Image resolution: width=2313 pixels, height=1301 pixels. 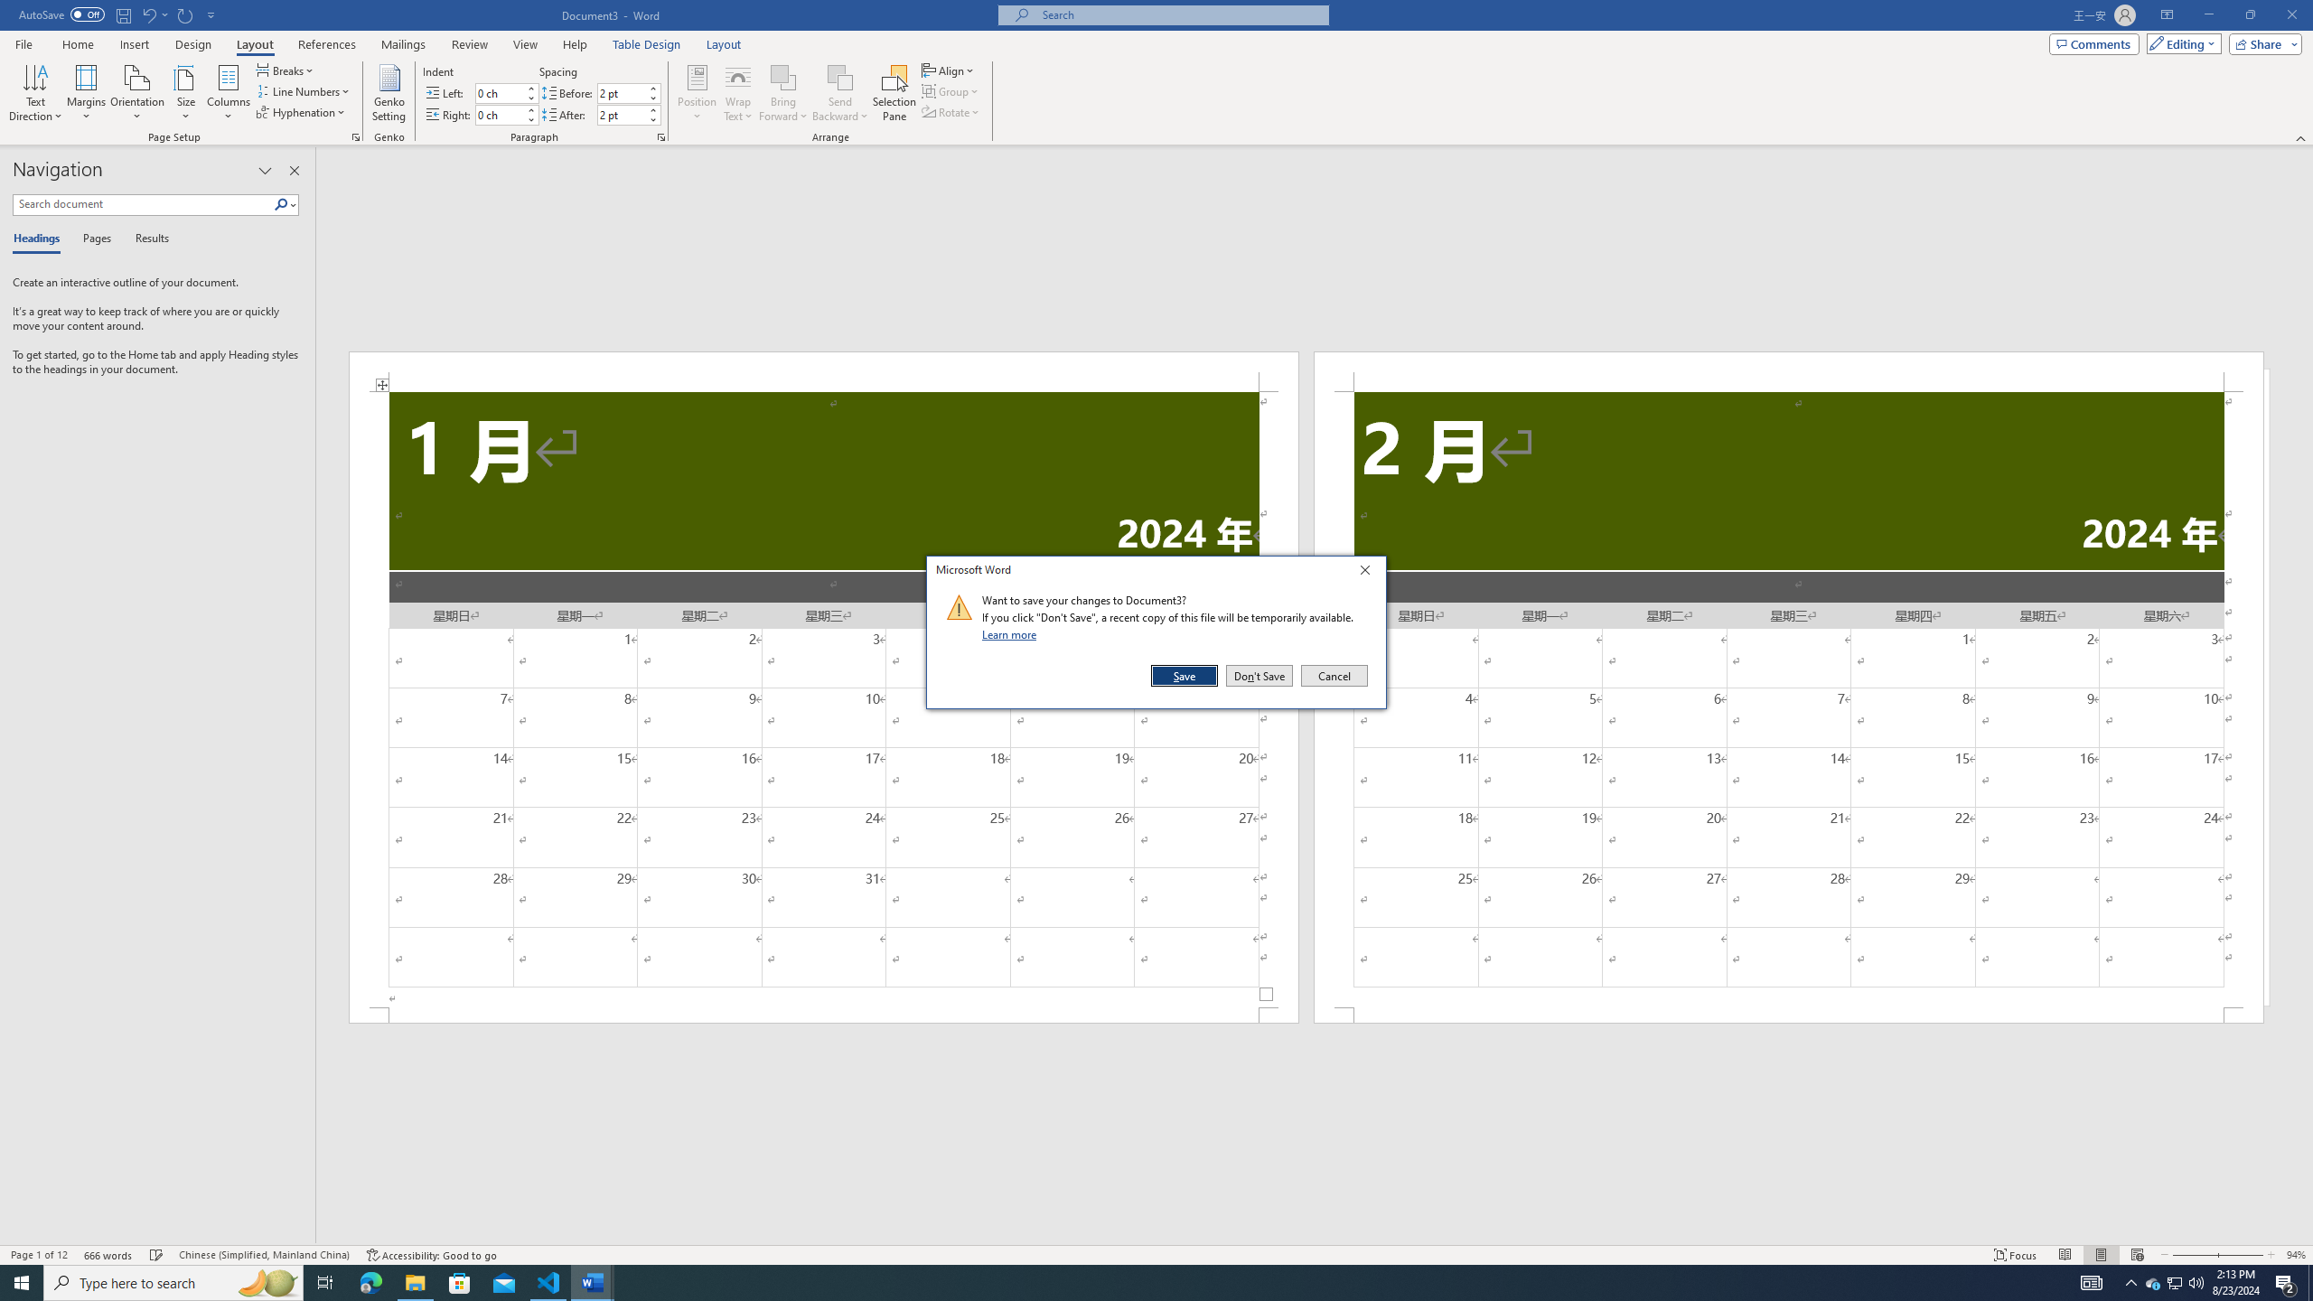 What do you see at coordinates (304, 90) in the screenshot?
I see `Line Numbers` at bounding box center [304, 90].